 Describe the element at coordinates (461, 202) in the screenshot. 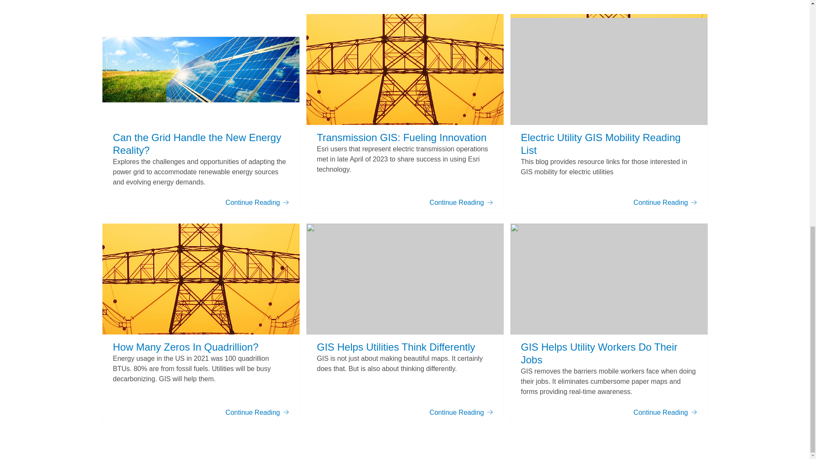

I see `Continue Reading` at that location.